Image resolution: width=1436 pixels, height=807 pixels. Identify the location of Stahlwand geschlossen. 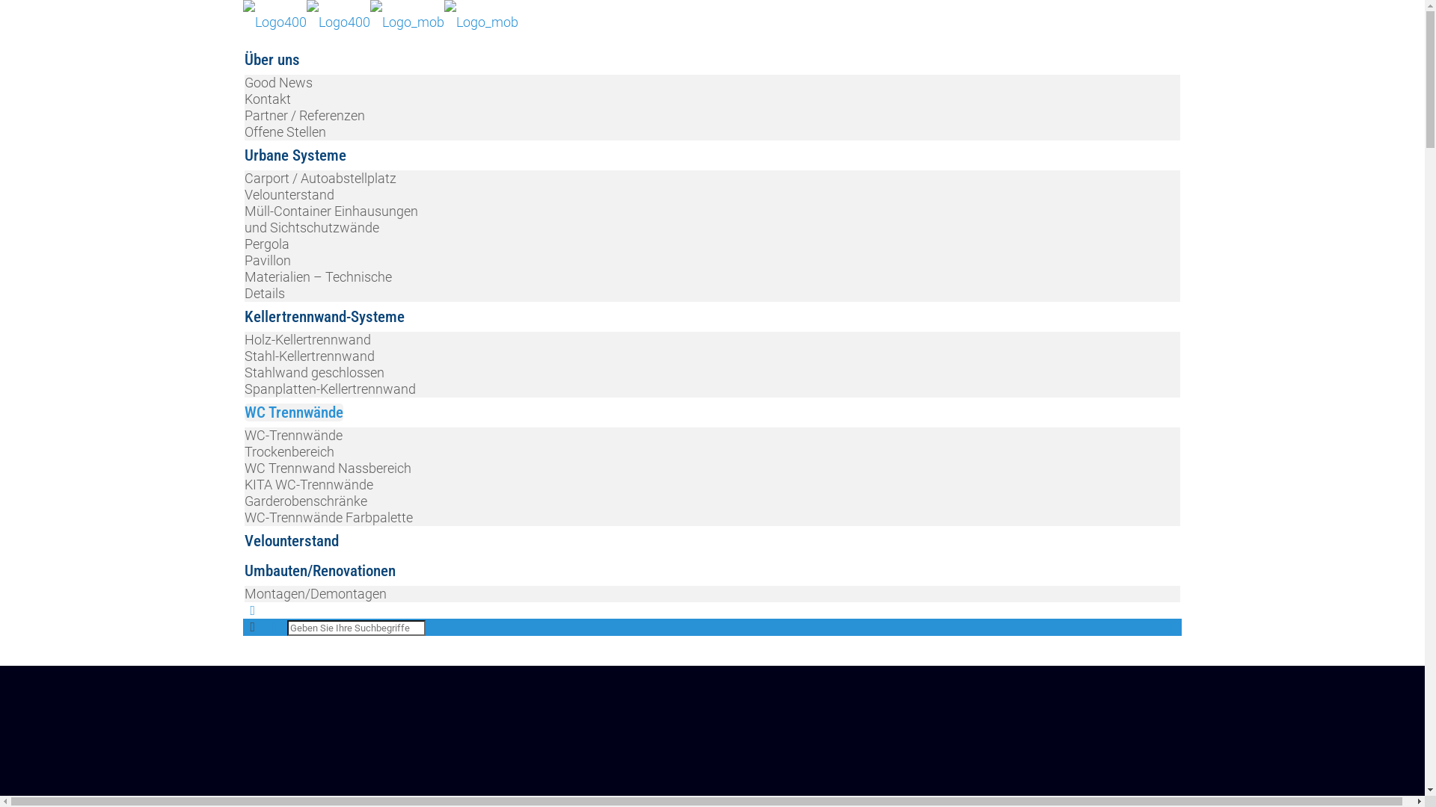
(314, 372).